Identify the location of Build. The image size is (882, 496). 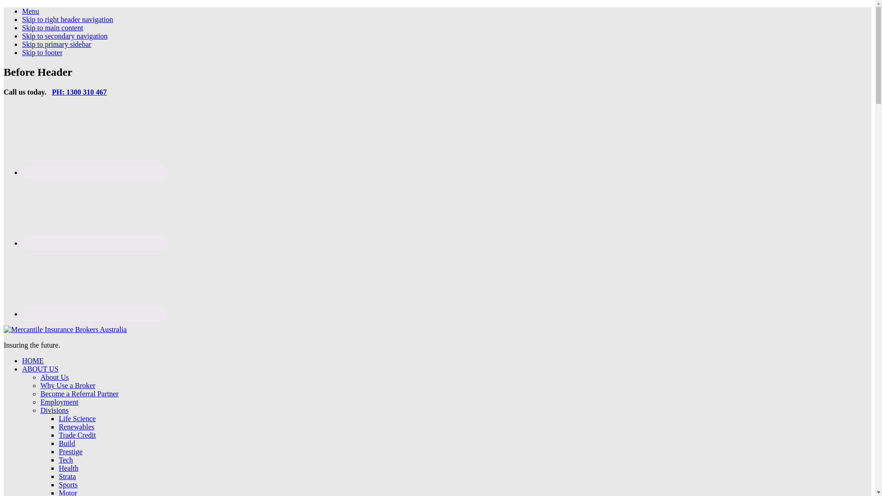
(67, 444).